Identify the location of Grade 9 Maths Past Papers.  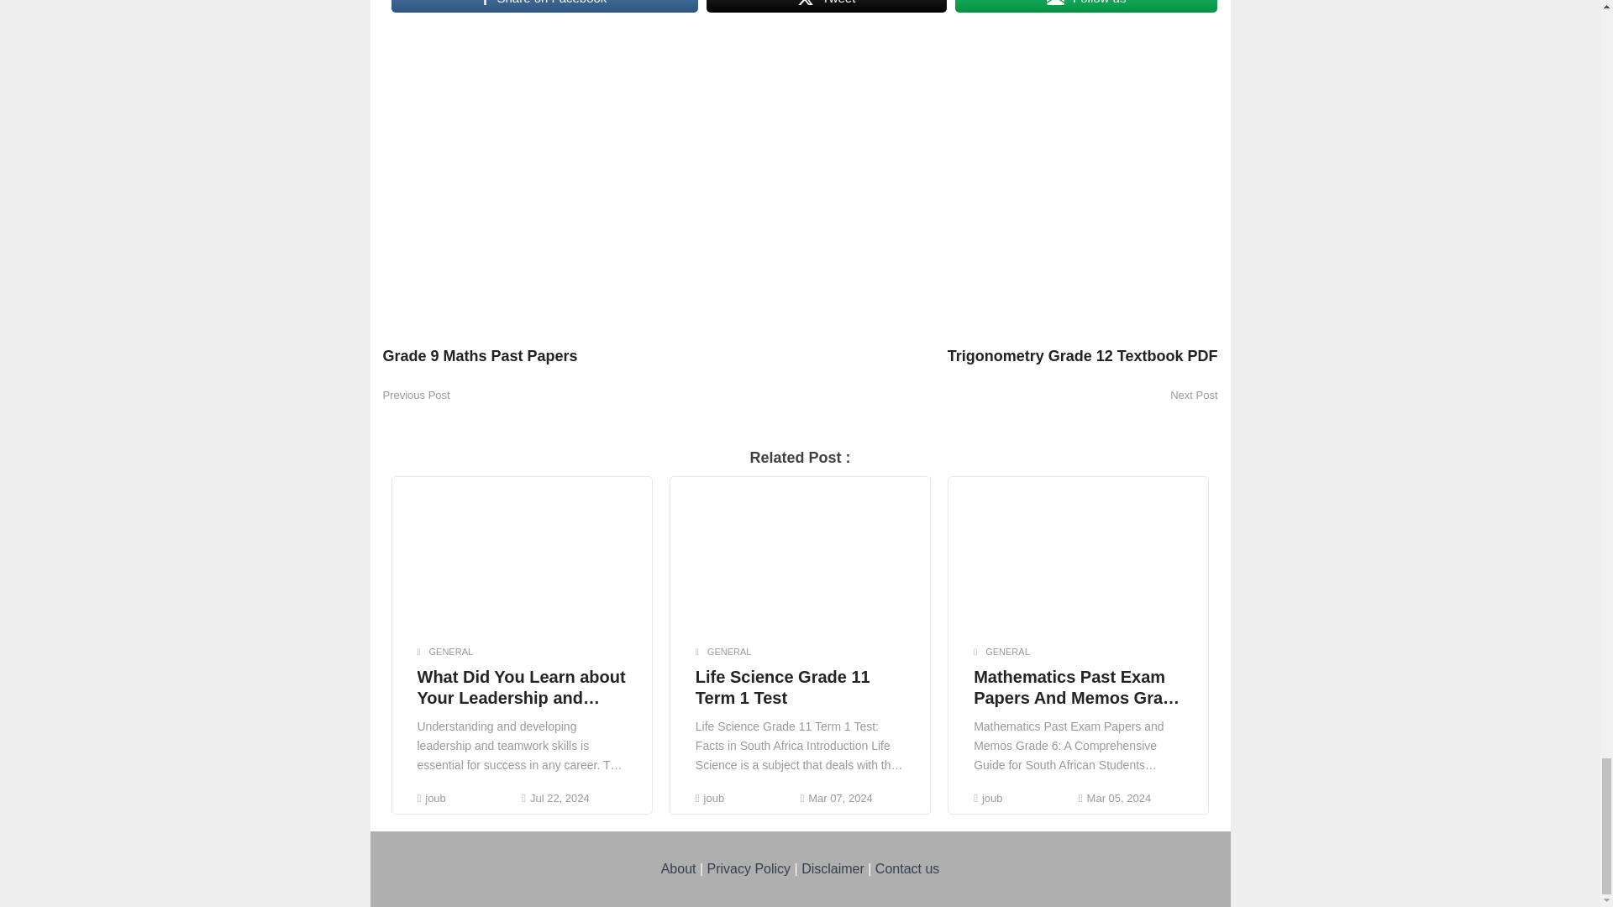
(591, 364).